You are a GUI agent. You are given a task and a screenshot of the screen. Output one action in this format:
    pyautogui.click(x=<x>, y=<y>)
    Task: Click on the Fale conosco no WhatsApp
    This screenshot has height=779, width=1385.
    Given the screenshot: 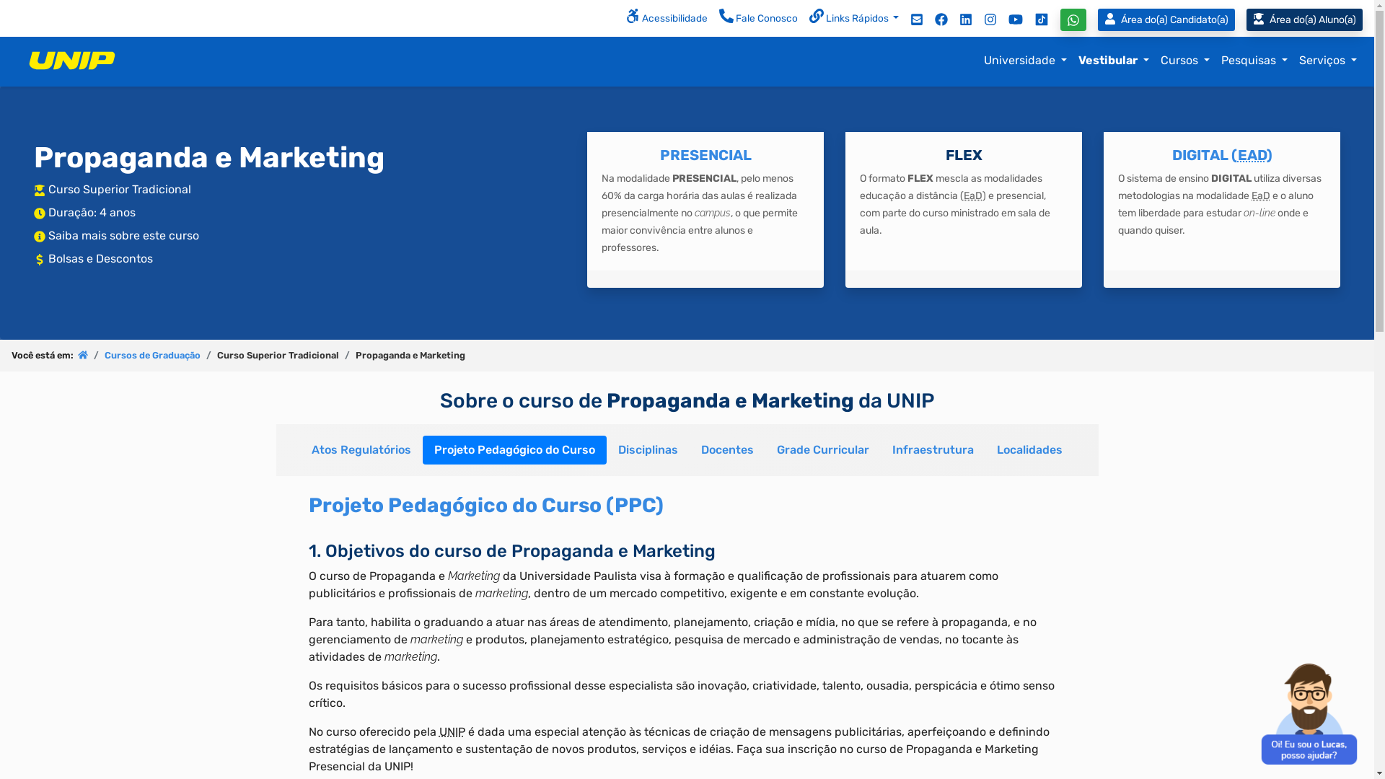 What is the action you would take?
    pyautogui.click(x=1073, y=20)
    